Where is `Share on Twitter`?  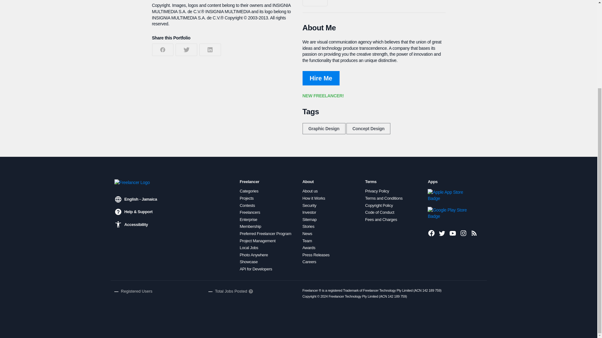 Share on Twitter is located at coordinates (186, 50).